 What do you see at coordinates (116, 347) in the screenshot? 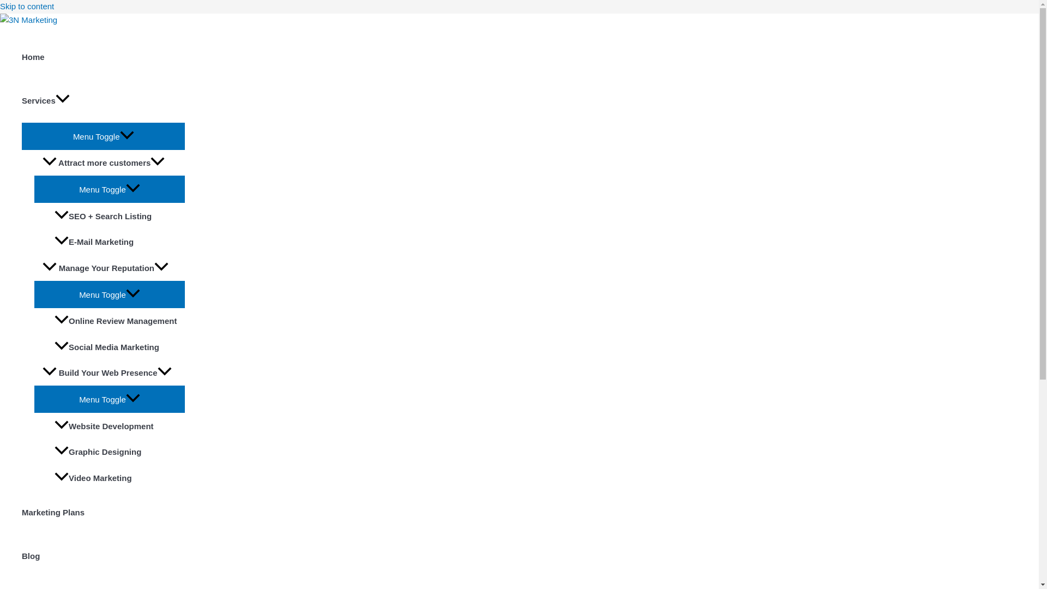
I see `Social Media Marketing` at bounding box center [116, 347].